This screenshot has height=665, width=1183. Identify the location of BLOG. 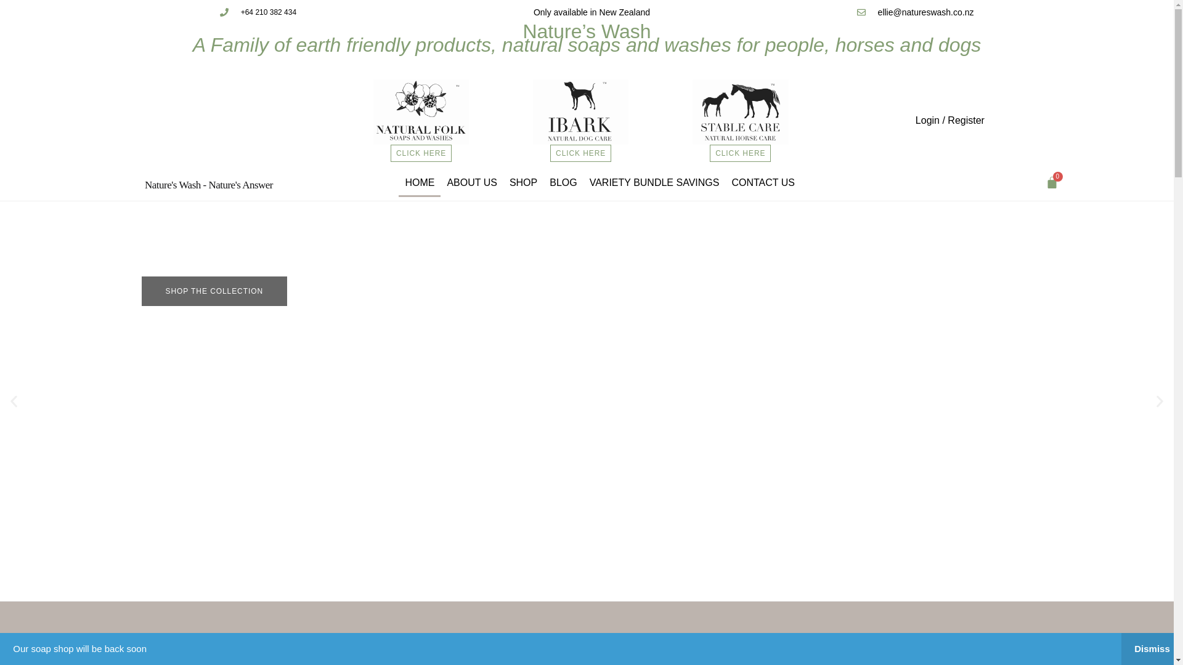
(563, 182).